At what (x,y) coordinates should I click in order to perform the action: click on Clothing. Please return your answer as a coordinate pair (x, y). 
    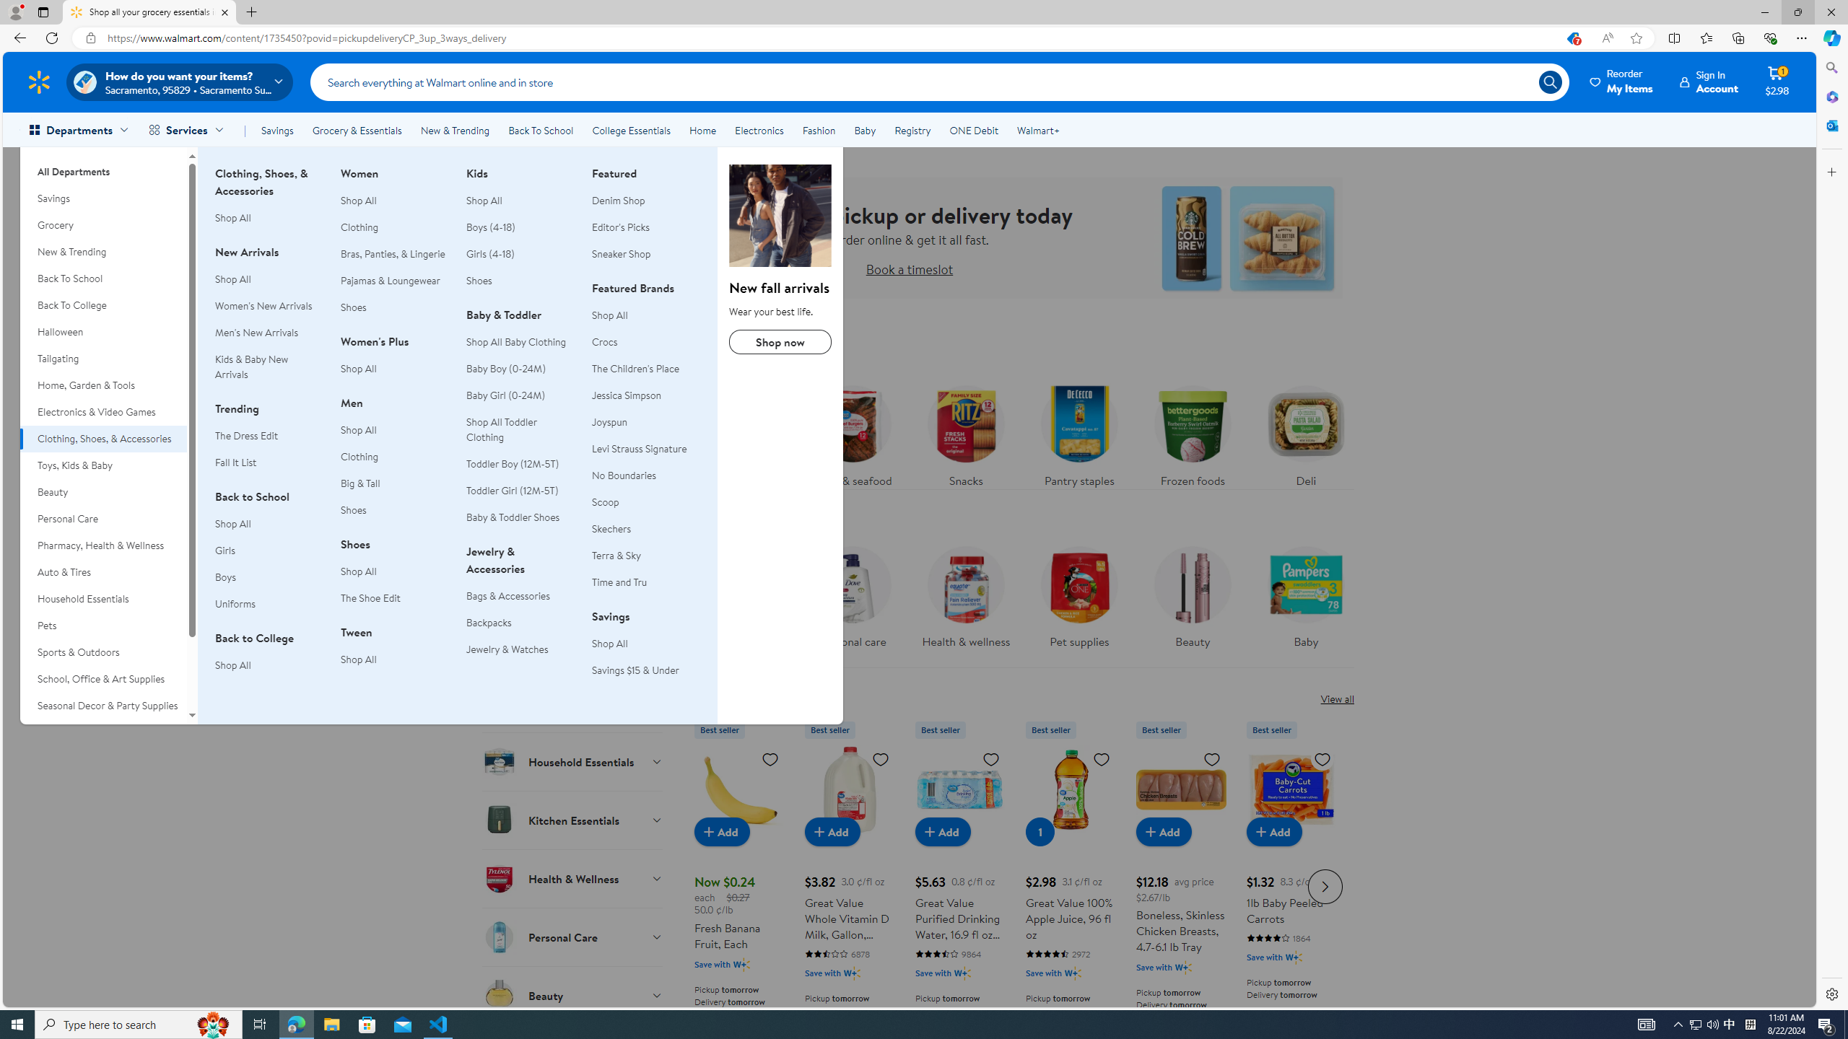
    Looking at the image, I should click on (394, 457).